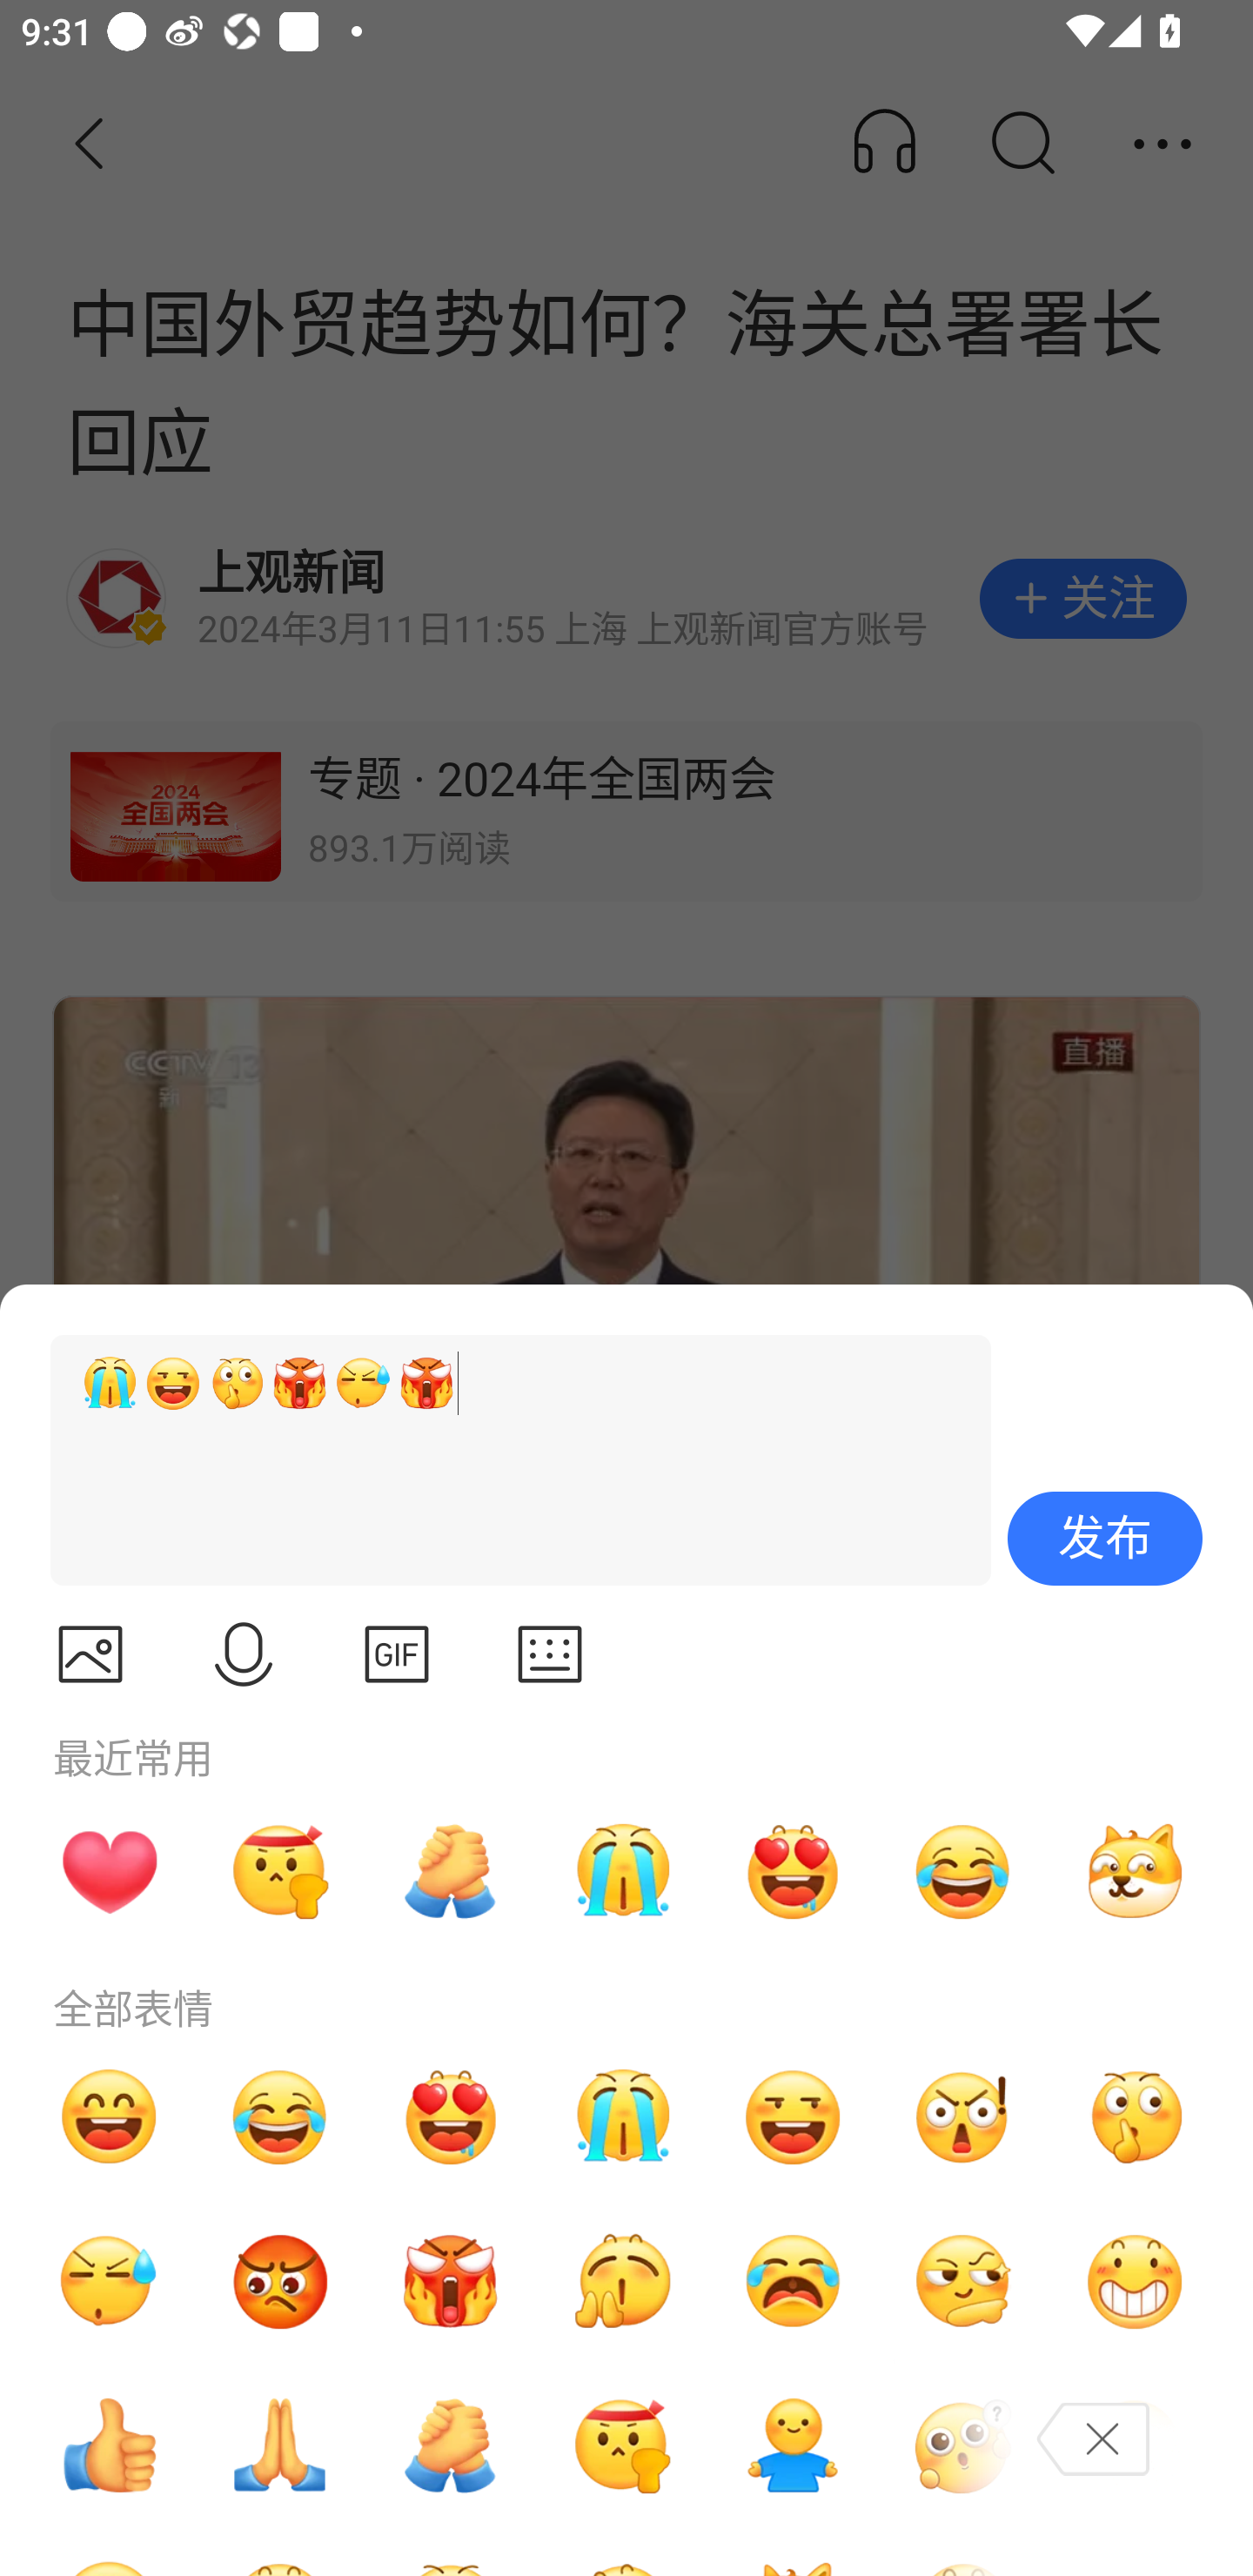 The image size is (1253, 2576). I want to click on 汗, so click(109, 2282).